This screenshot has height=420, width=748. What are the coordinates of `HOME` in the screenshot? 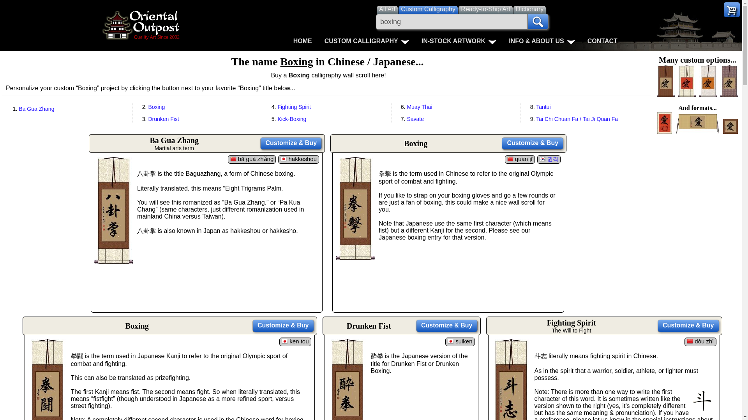 It's located at (303, 41).